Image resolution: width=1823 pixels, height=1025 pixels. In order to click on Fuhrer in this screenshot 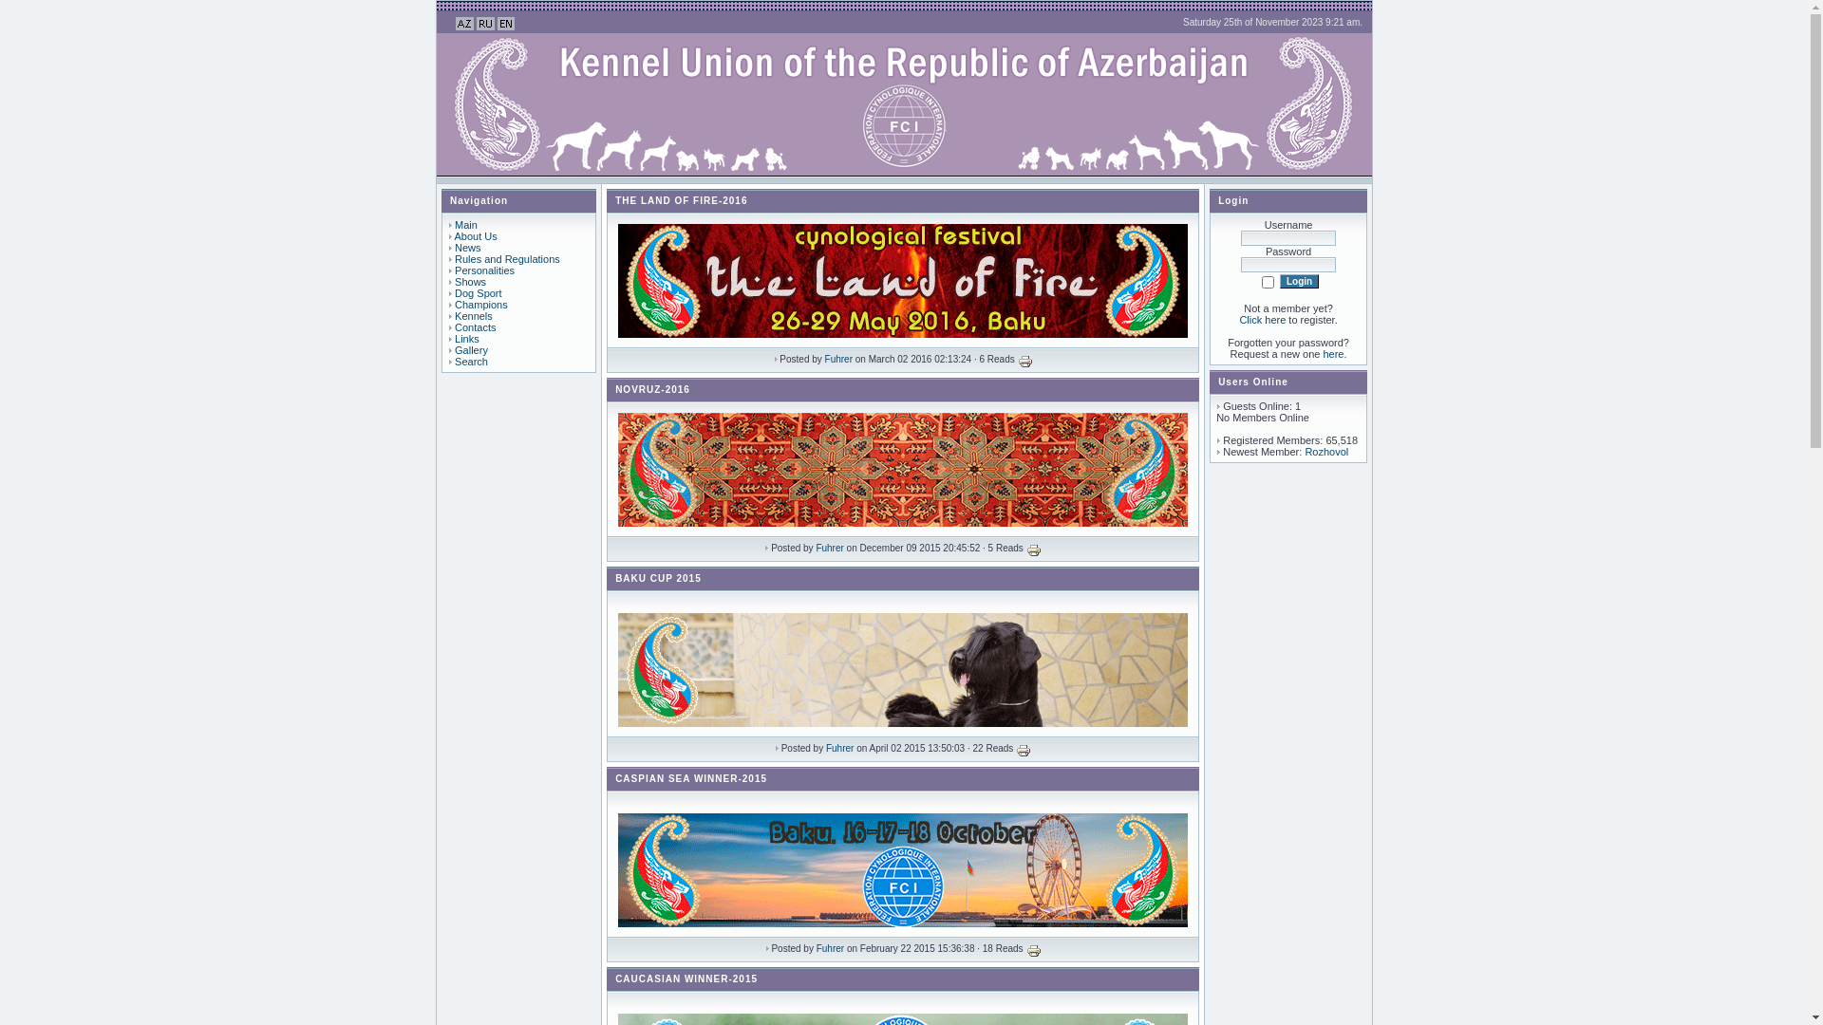, I will do `click(839, 359)`.